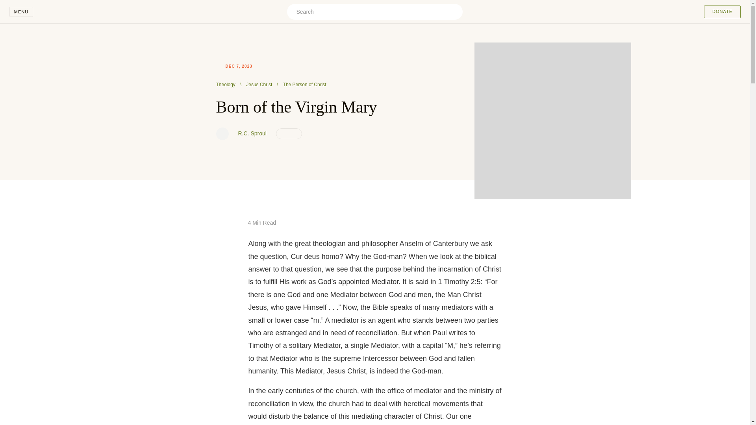 Image resolution: width=756 pixels, height=425 pixels. I want to click on DONATE, so click(722, 12).